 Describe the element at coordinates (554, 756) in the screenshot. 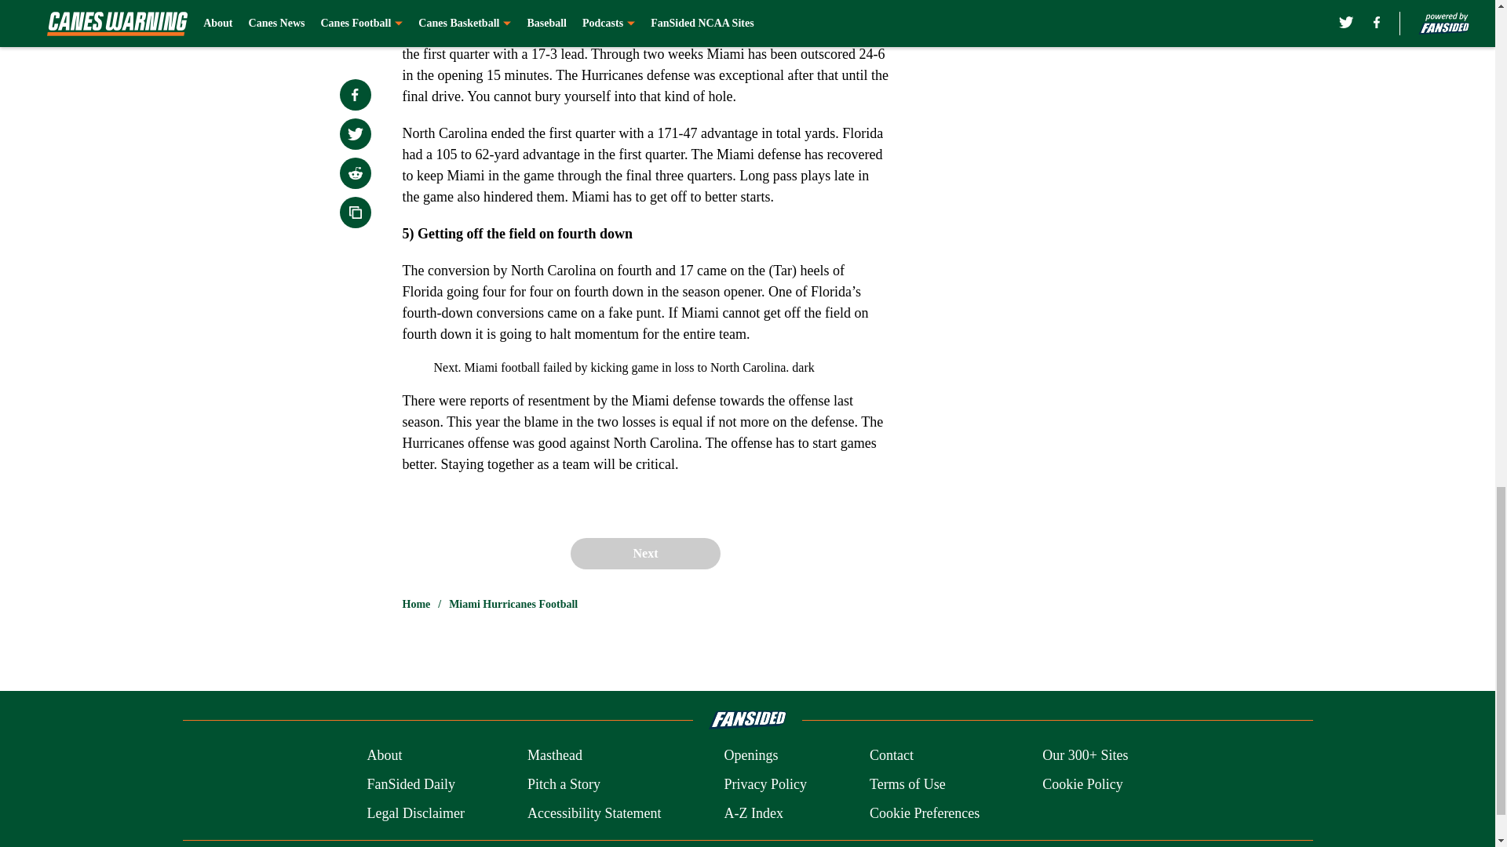

I see `Masthead` at that location.